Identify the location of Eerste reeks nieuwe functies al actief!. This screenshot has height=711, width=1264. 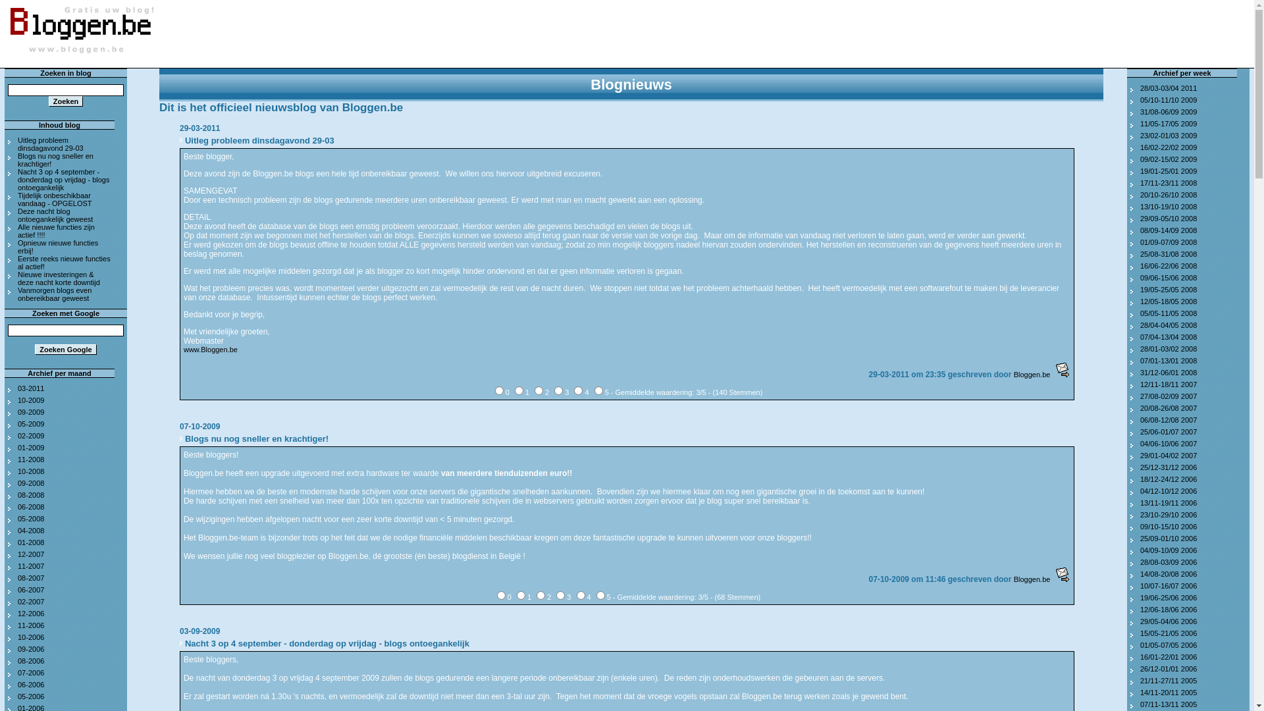
(65, 263).